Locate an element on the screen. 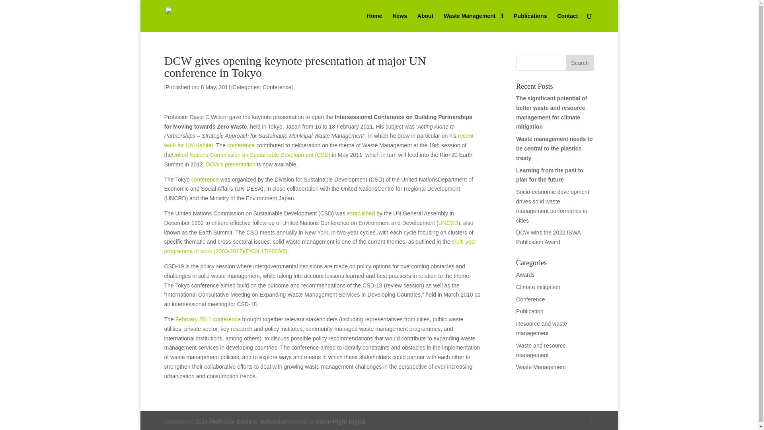 This screenshot has width=764, height=430. Publication is located at coordinates (530, 311).